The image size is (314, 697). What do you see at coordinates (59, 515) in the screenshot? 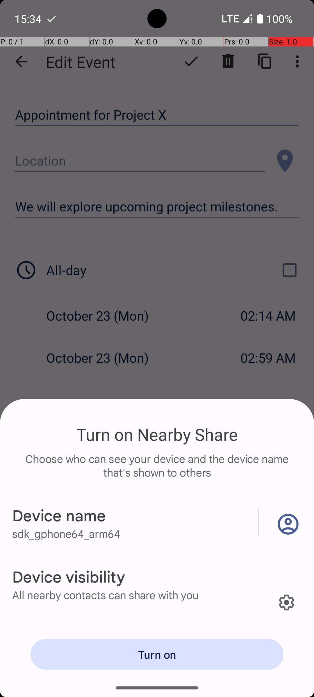
I see `Device name` at bounding box center [59, 515].